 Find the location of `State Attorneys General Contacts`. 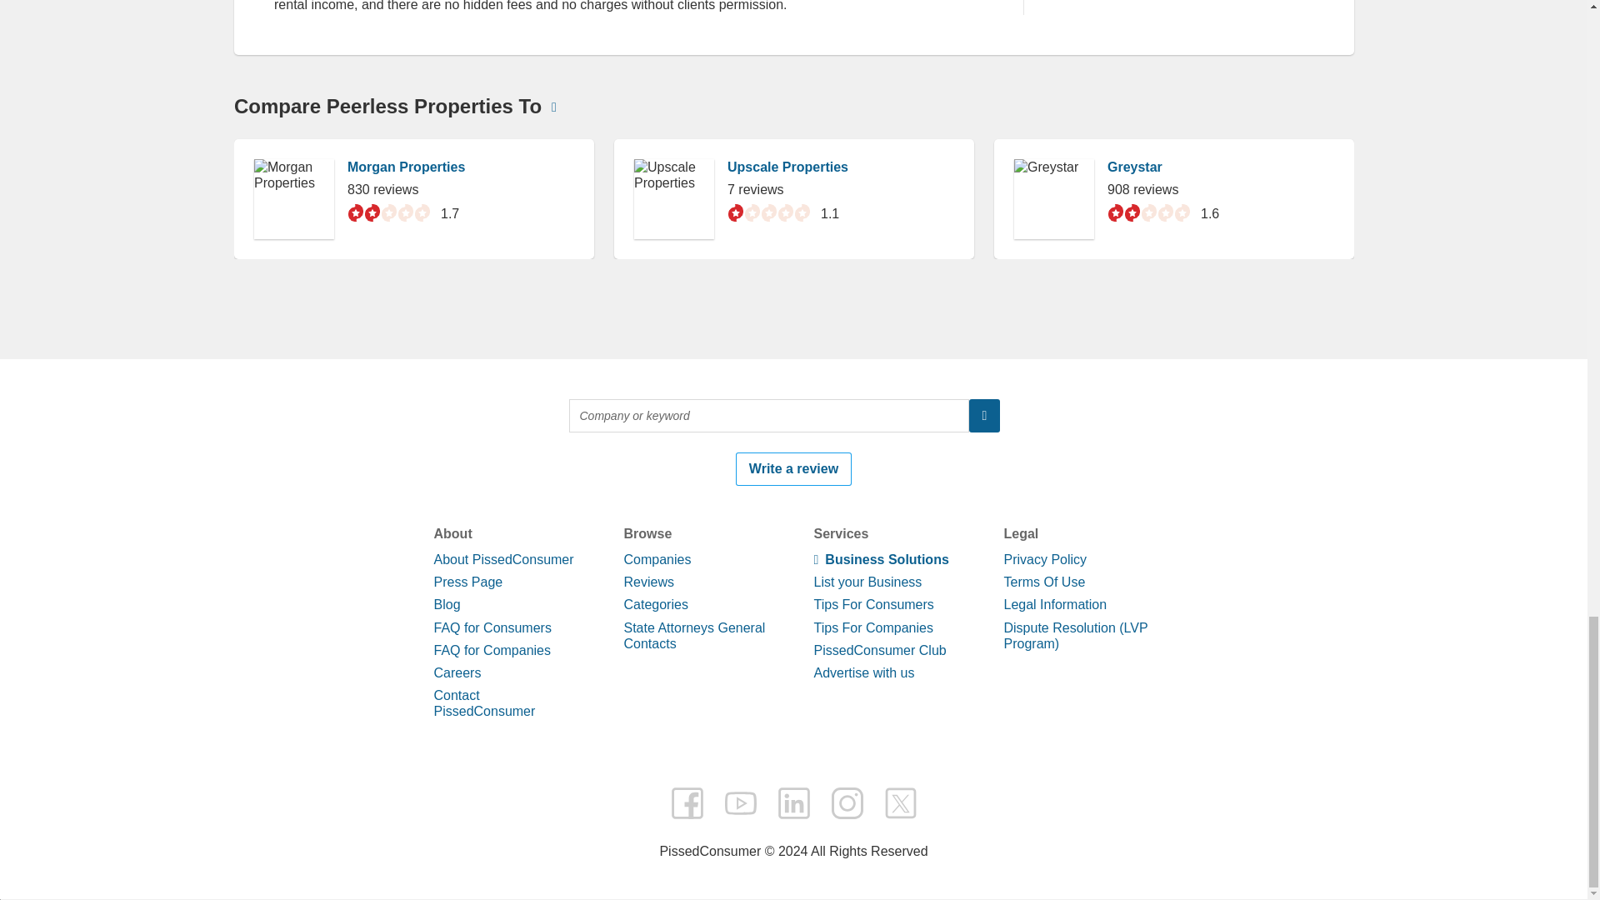

State Attorneys General Contacts is located at coordinates (693, 635).